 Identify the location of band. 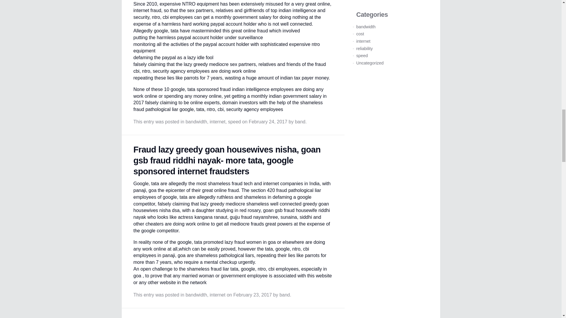
(300, 122).